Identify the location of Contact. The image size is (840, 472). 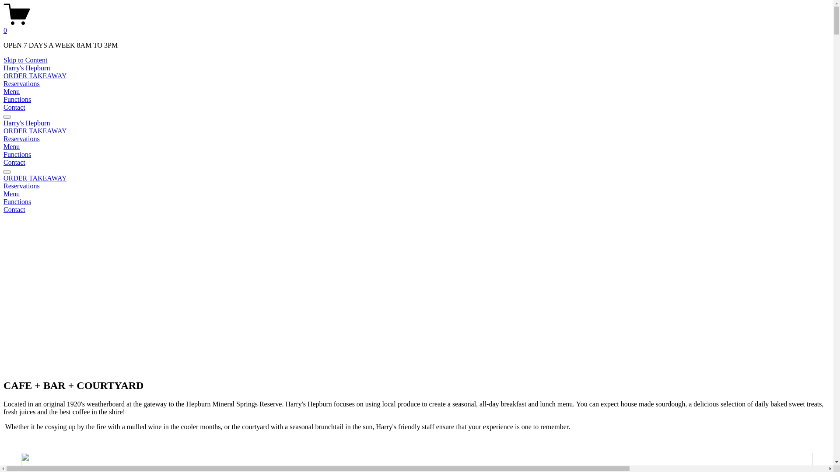
(14, 163).